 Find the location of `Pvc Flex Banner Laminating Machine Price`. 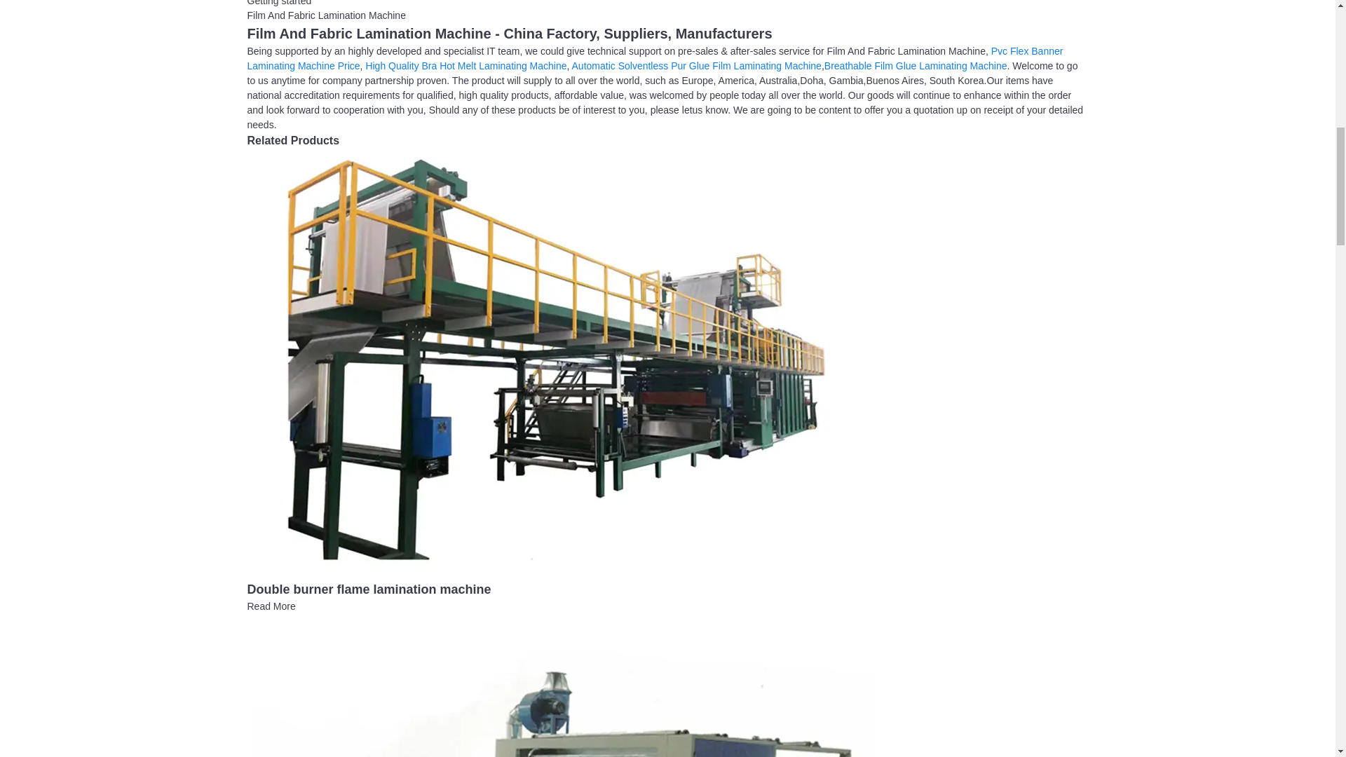

Pvc Flex Banner Laminating Machine Price is located at coordinates (655, 57).